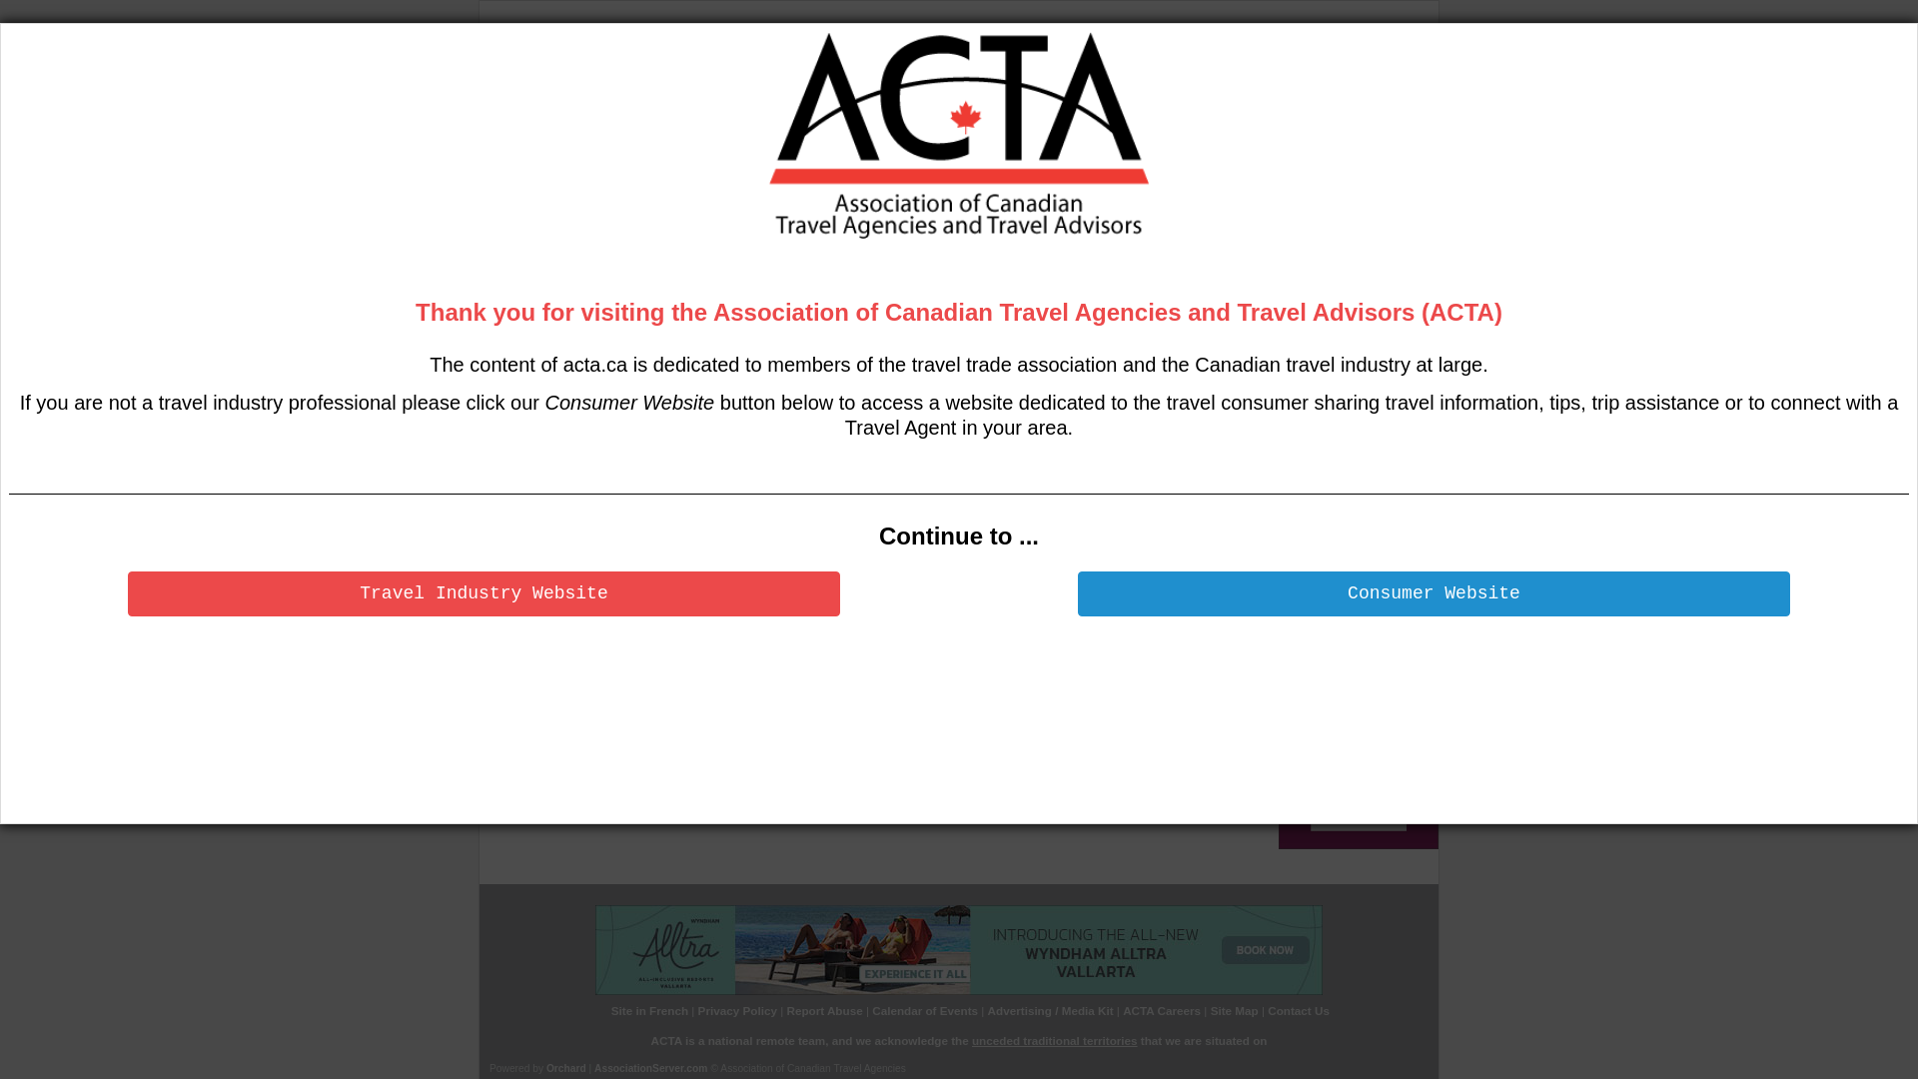  I want to click on Advertising / Media Kit, so click(1051, 1010).